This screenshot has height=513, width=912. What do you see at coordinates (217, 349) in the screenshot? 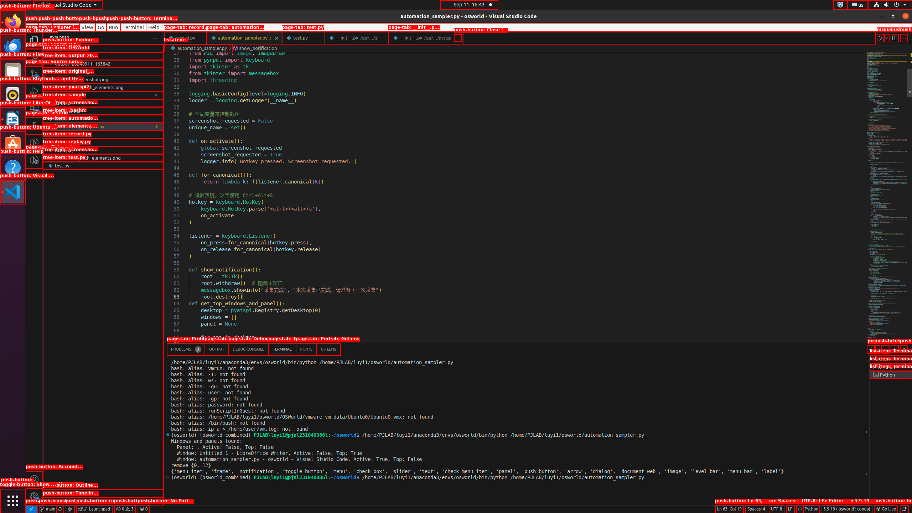
I see `Output (Ctrl+K Ctrl+H)` at bounding box center [217, 349].